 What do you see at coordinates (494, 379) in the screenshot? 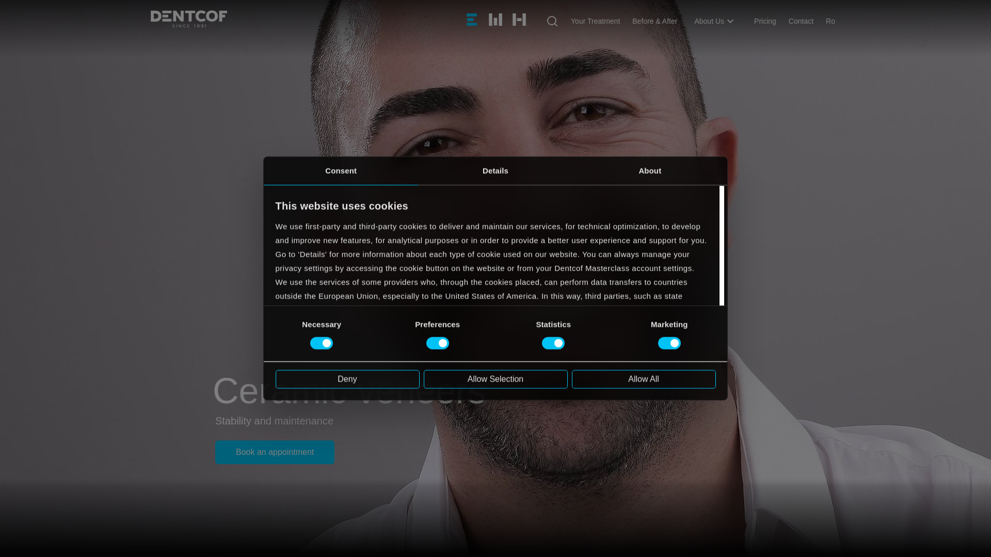
I see `Allow Selection` at bounding box center [494, 379].